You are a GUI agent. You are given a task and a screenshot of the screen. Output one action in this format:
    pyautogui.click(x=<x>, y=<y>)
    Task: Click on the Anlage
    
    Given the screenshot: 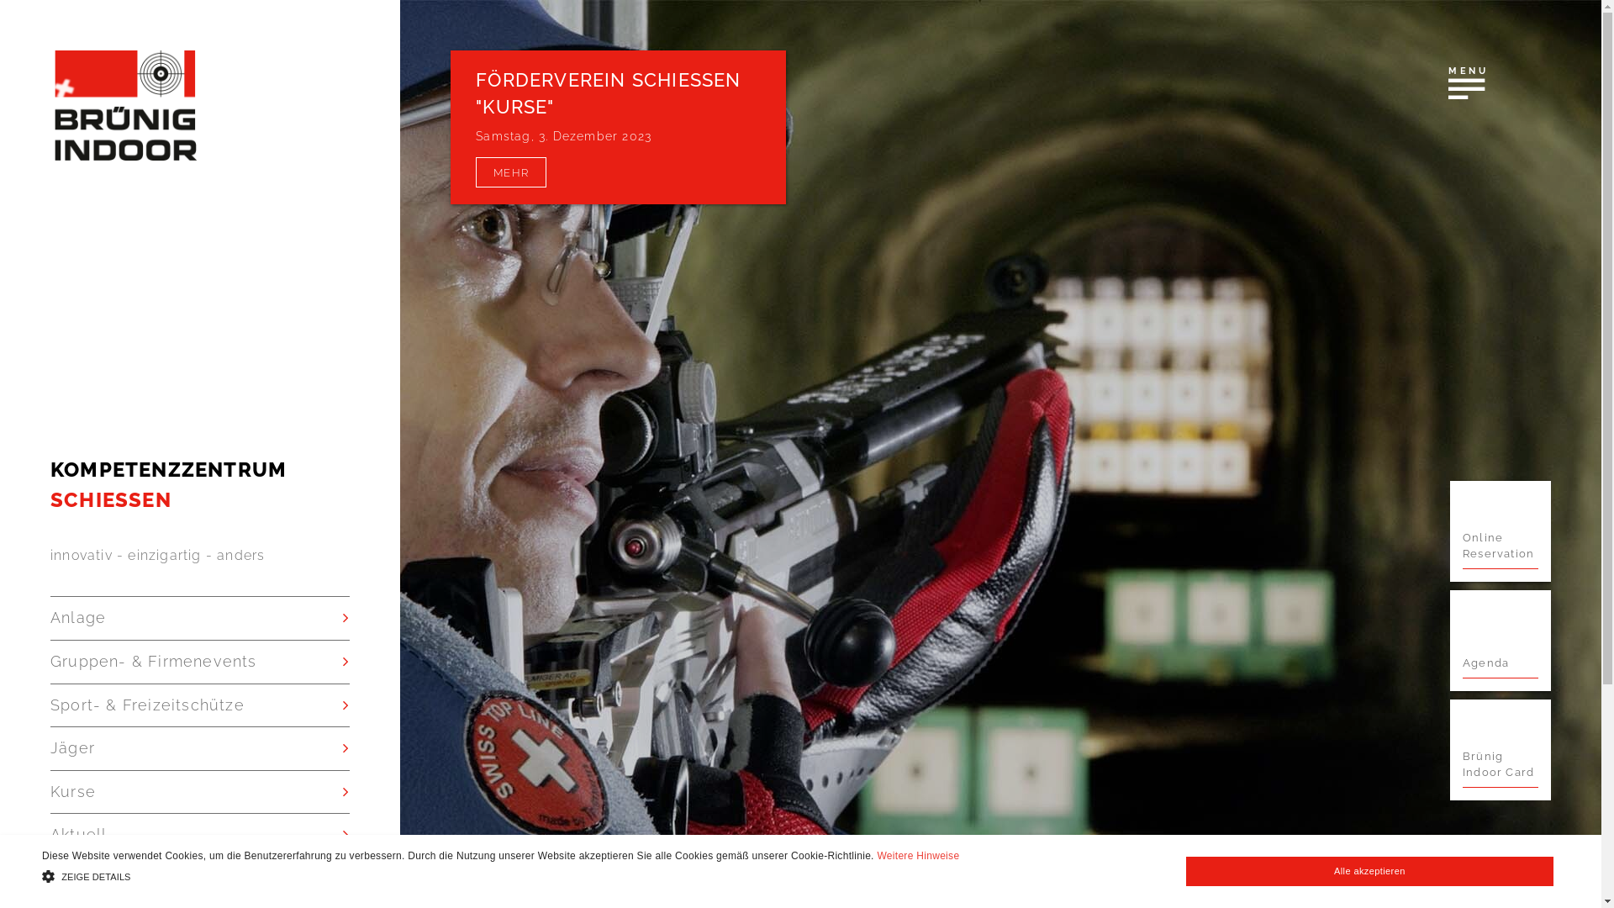 What is the action you would take?
    pyautogui.click(x=200, y=619)
    